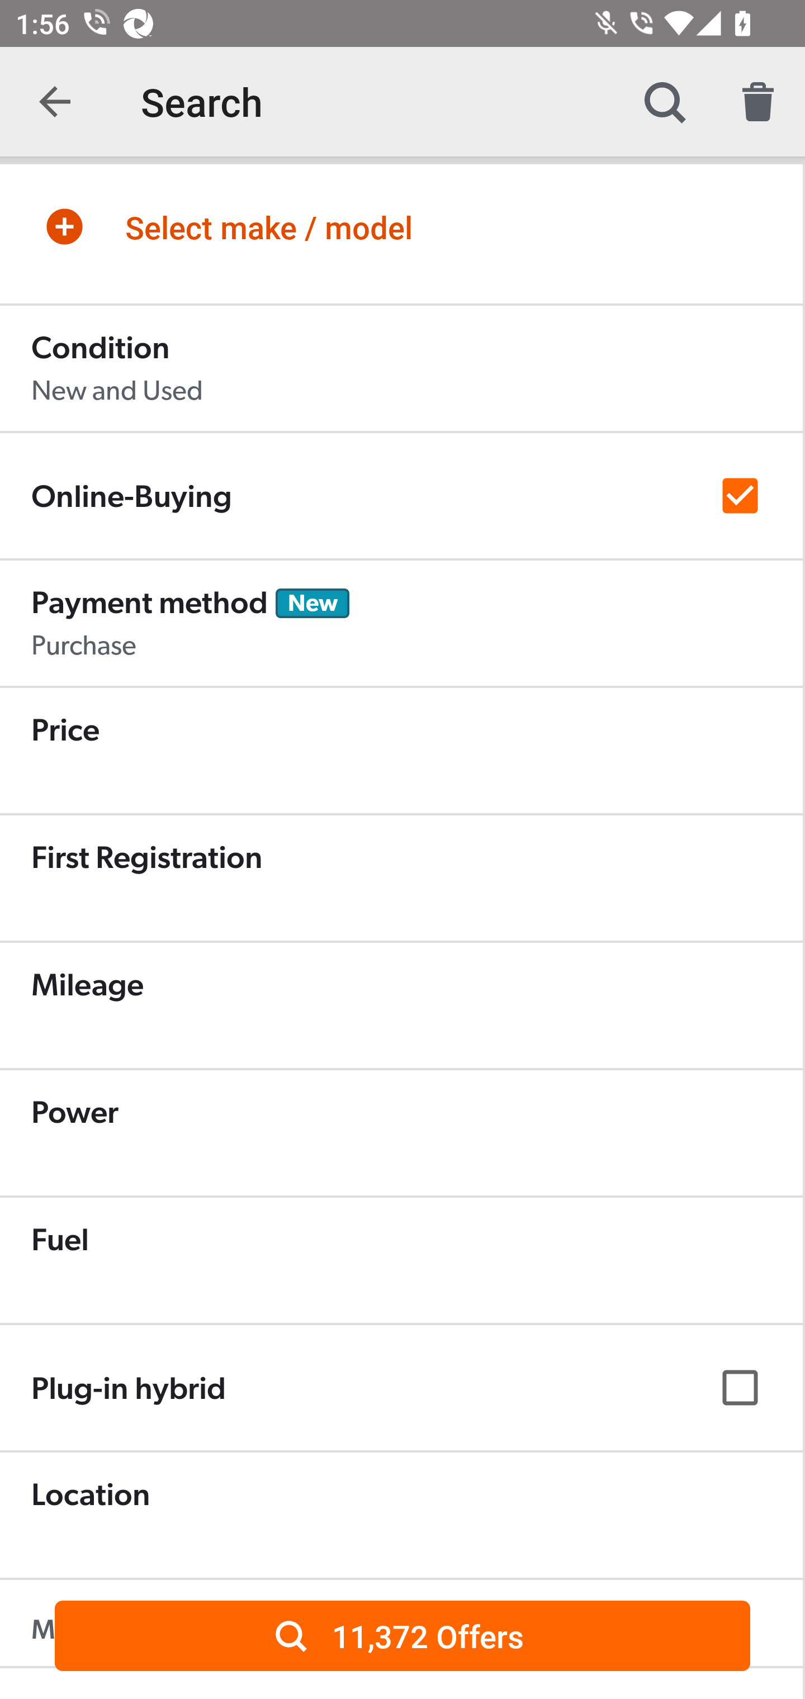 This screenshot has height=1699, width=805. Describe the element at coordinates (401, 751) in the screenshot. I see `Price` at that location.